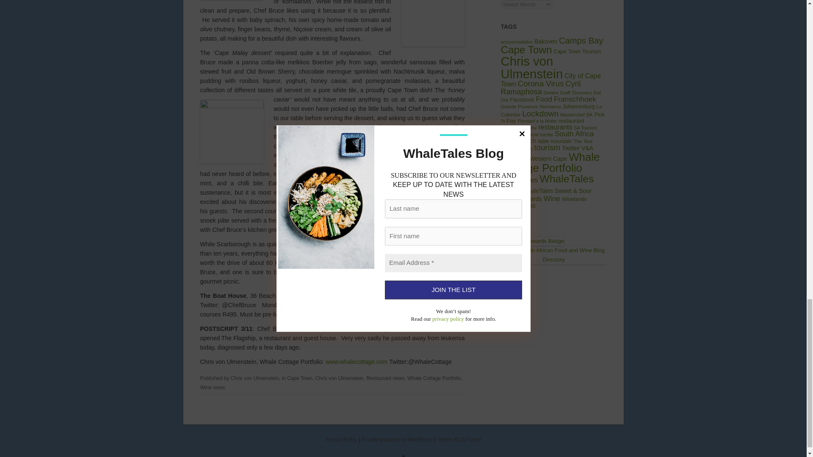 This screenshot has width=813, height=457. I want to click on Whale Cottage Portfolio, so click(434, 378).